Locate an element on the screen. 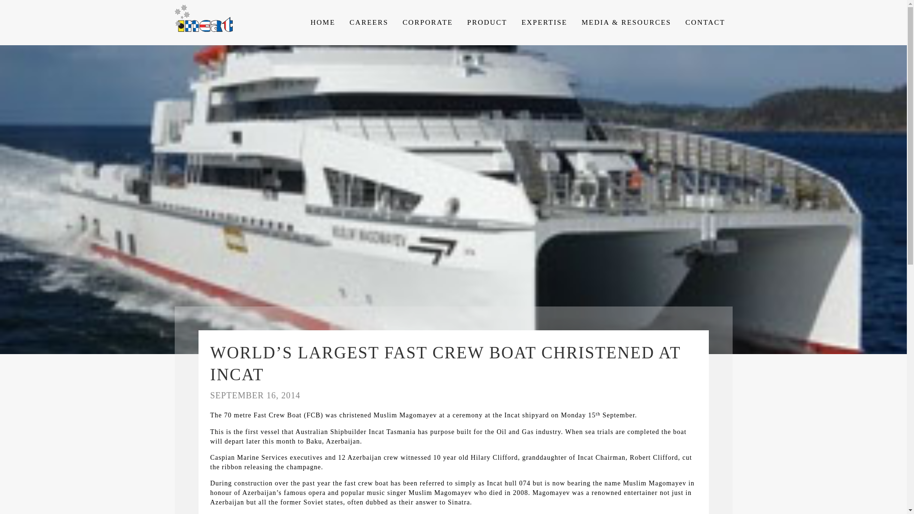 Image resolution: width=914 pixels, height=514 pixels. PRODUCT is located at coordinates (487, 23).